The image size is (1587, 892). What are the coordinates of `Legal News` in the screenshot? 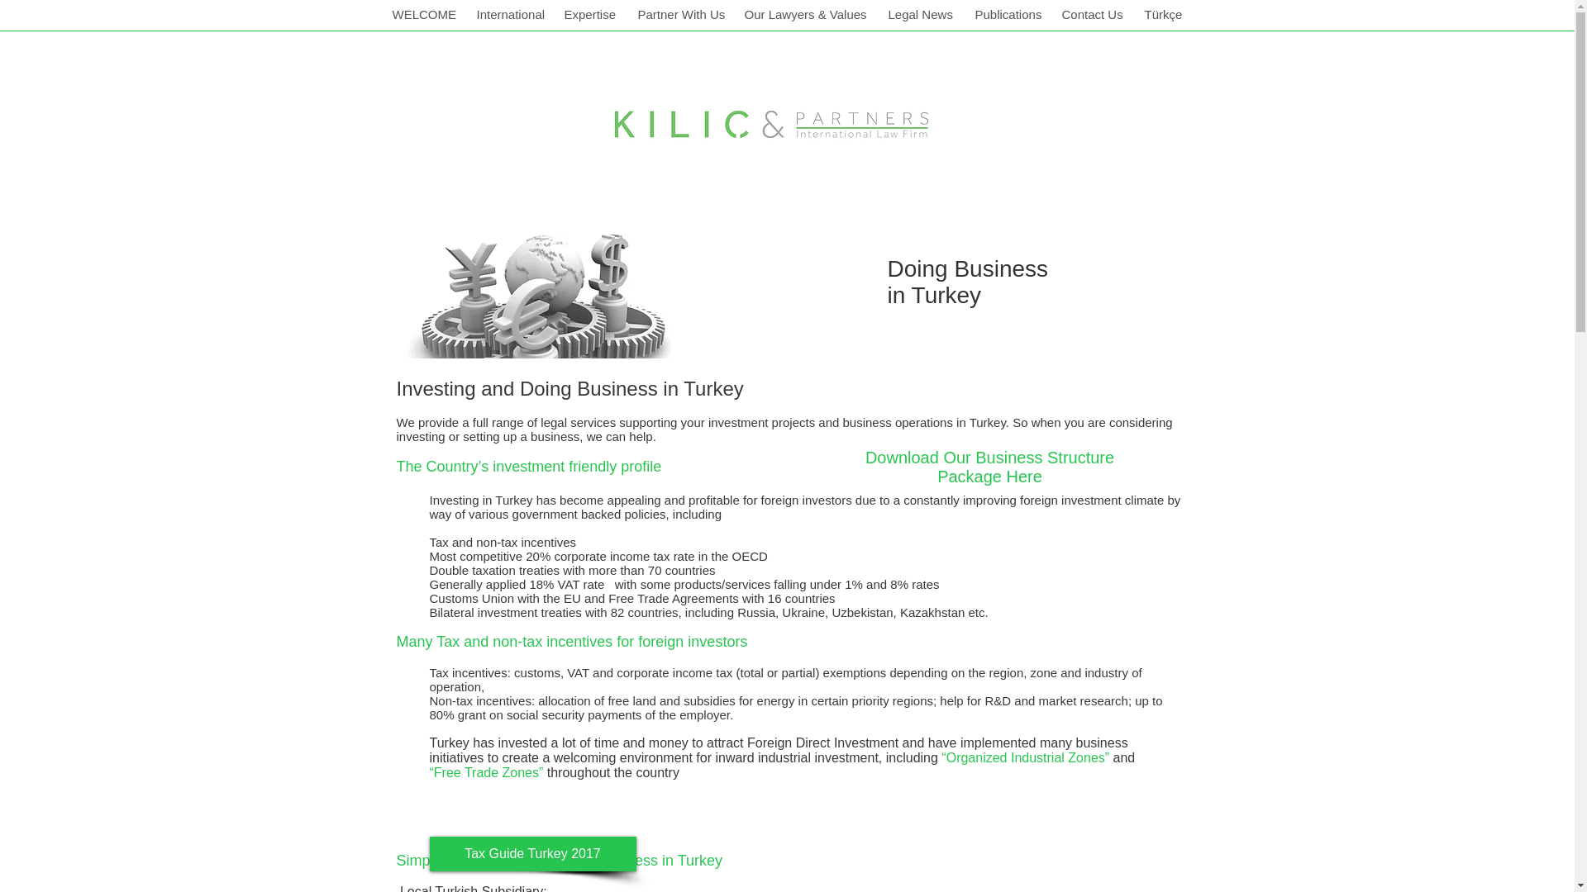 It's located at (921, 15).